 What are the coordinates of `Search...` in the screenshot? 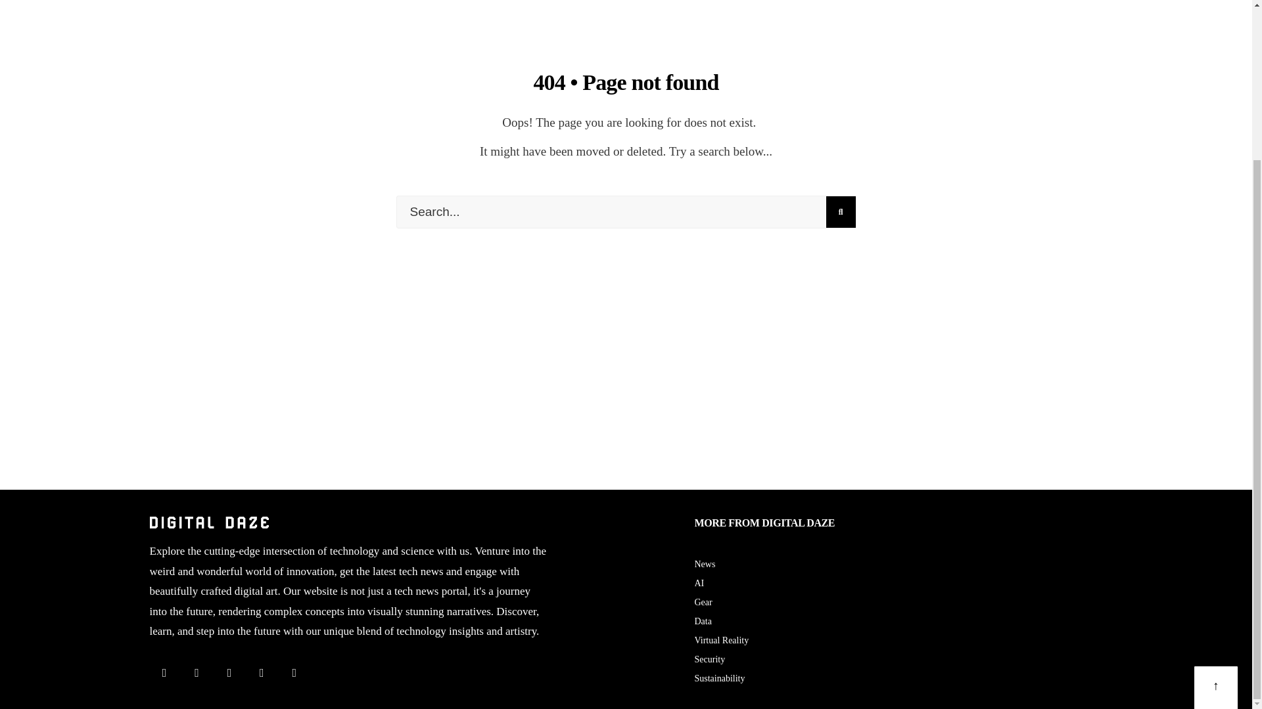 It's located at (626, 211).